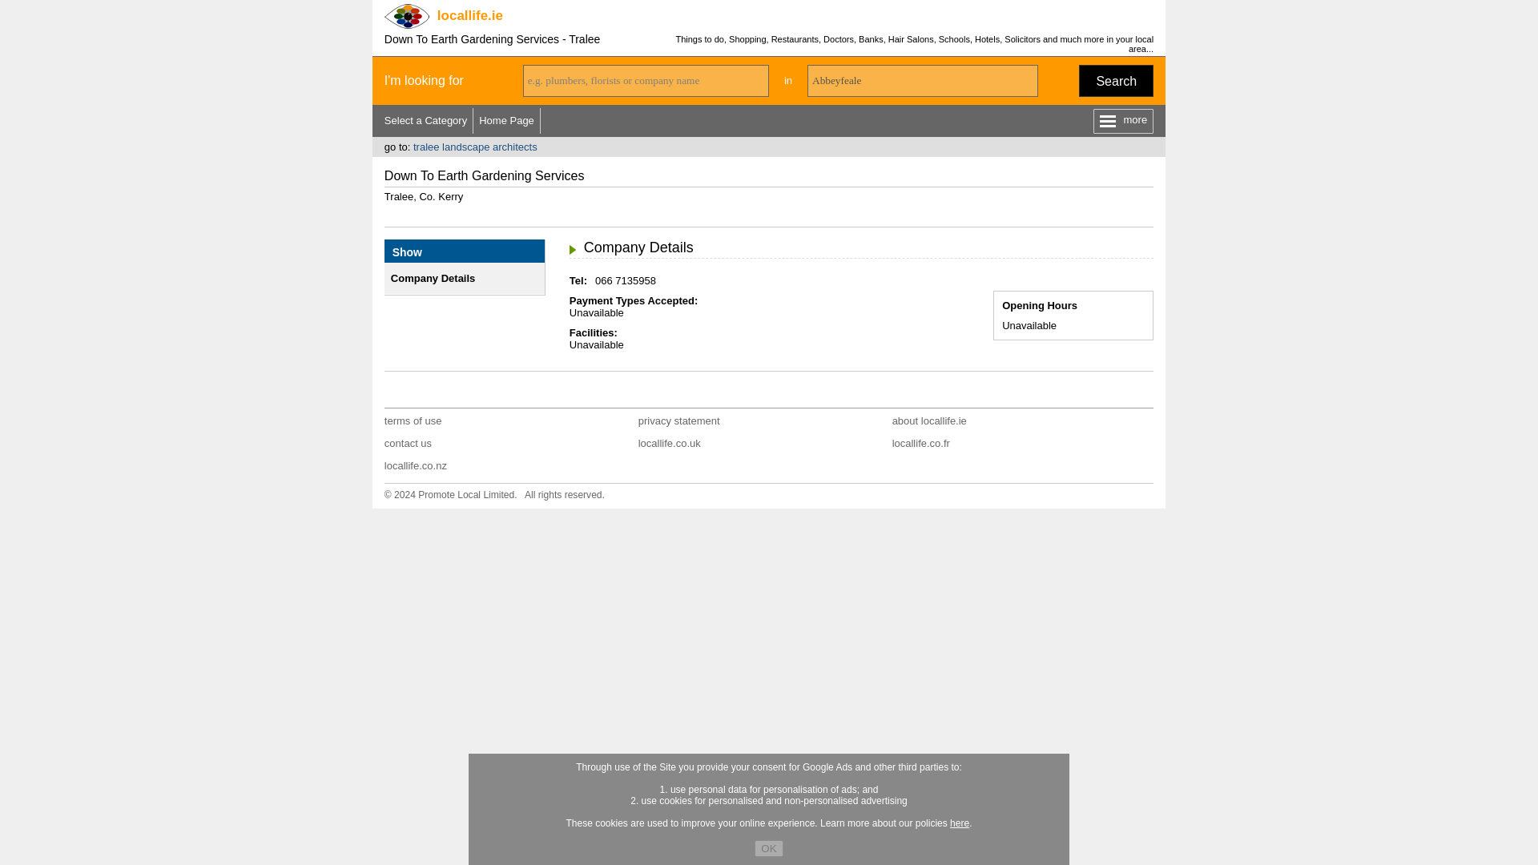  Describe the element at coordinates (678, 421) in the screenshot. I see `privacy statement` at that location.